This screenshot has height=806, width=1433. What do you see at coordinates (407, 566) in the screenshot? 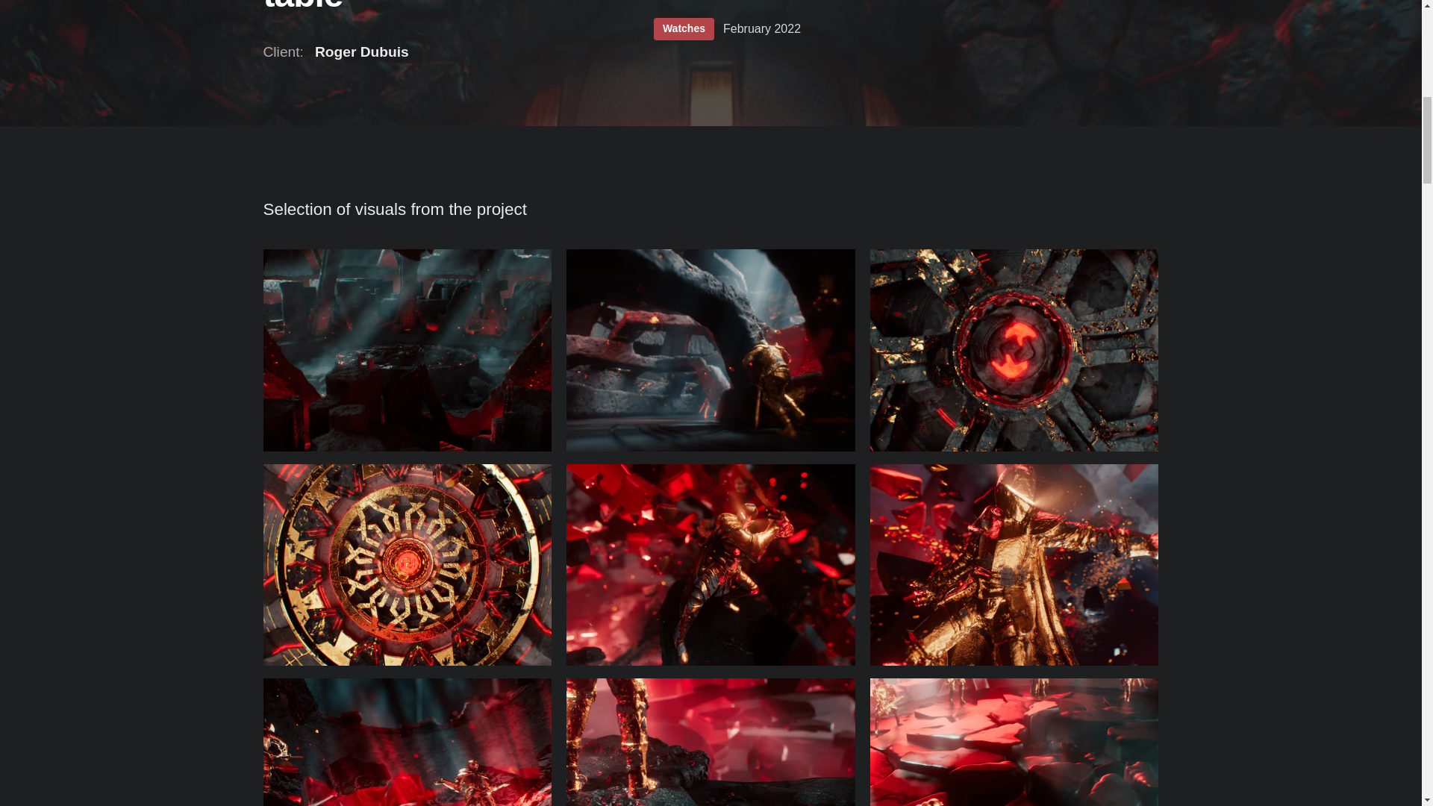
I see `Enlarge Image` at bounding box center [407, 566].